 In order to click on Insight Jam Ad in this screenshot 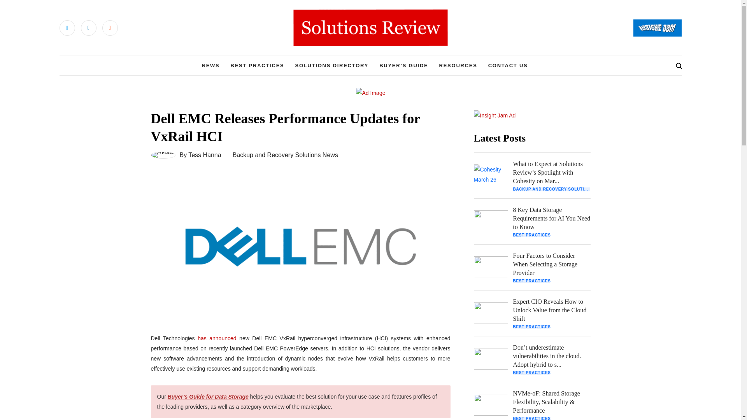, I will do `click(495, 115)`.